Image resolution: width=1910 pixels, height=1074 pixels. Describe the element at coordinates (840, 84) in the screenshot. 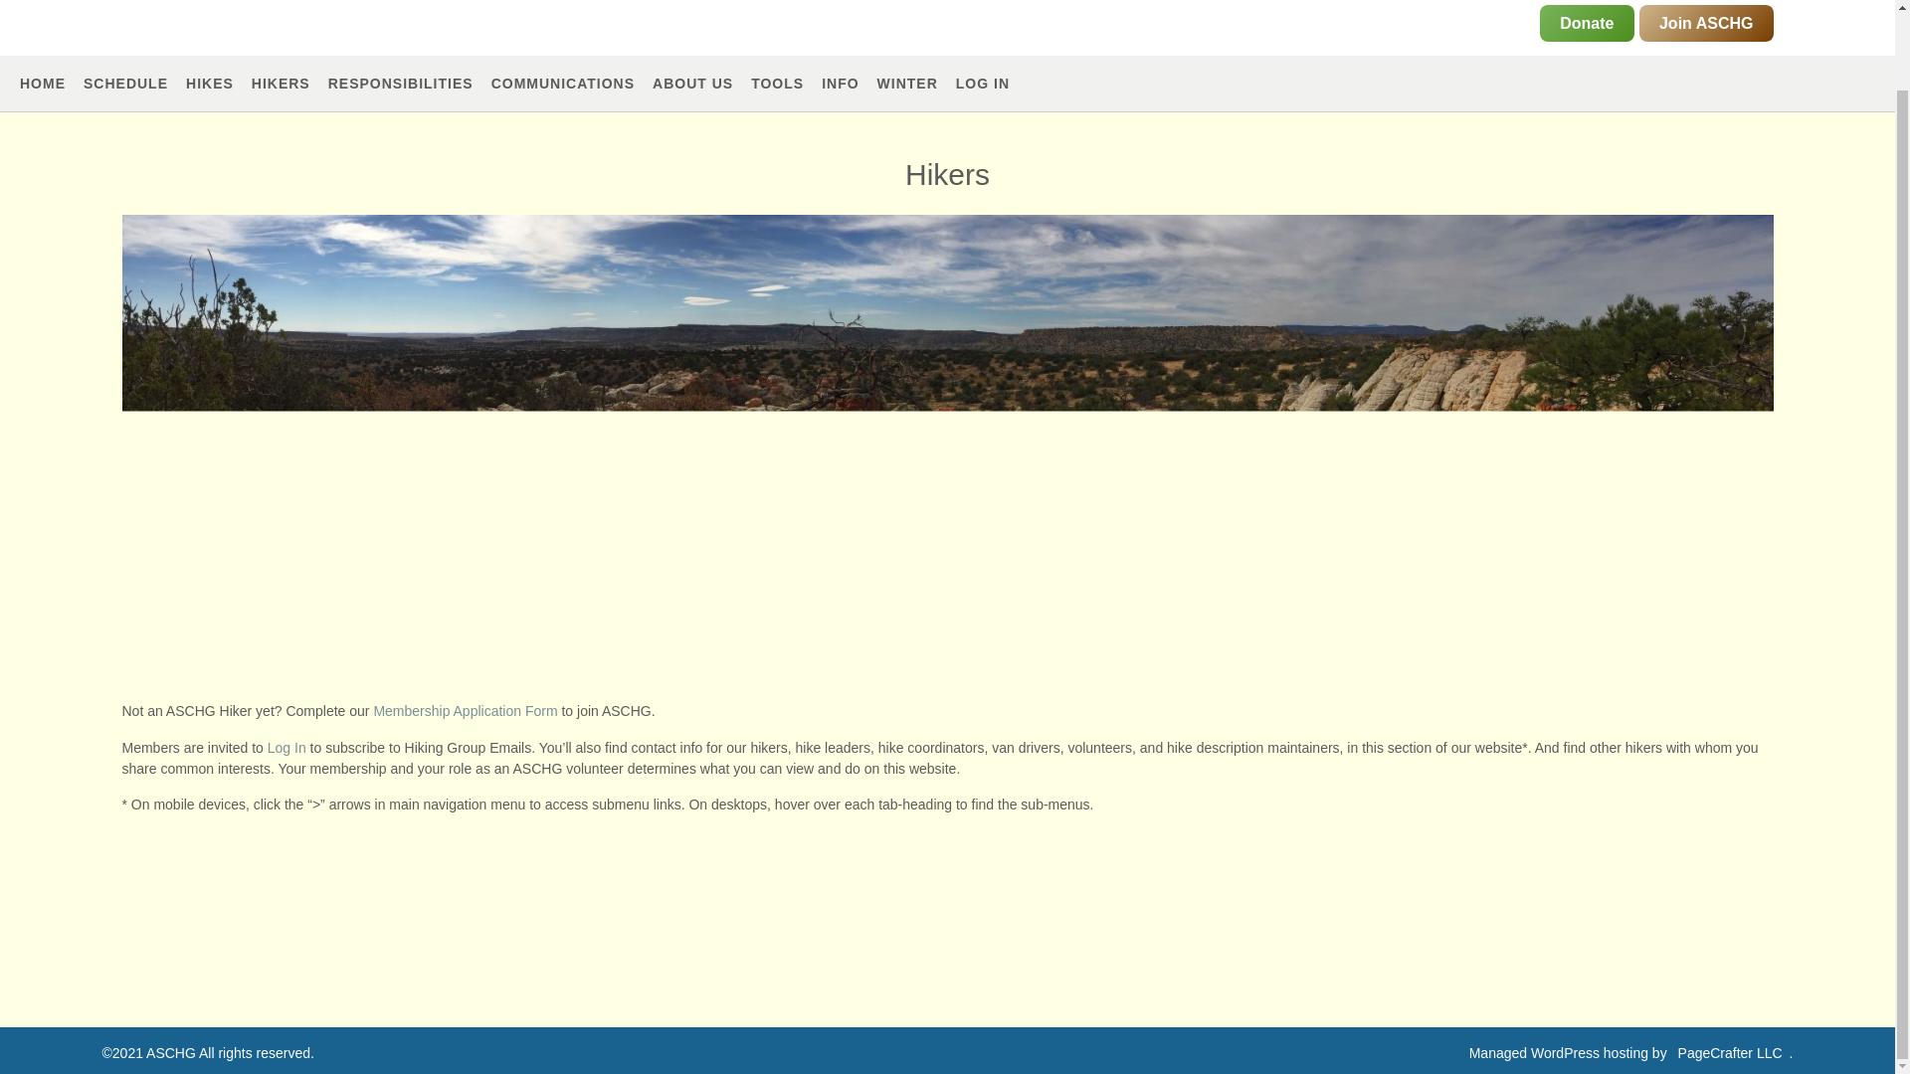

I see `INFO` at that location.